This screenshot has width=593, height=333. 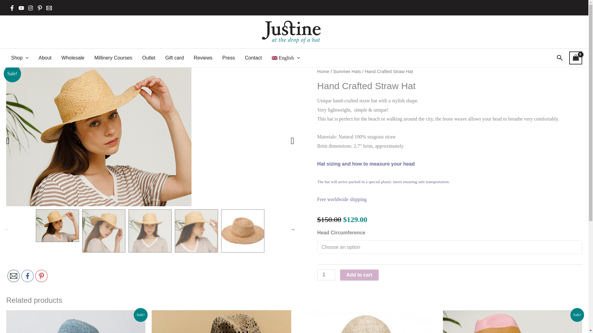 What do you see at coordinates (73, 58) in the screenshot?
I see `Wholesale` at bounding box center [73, 58].